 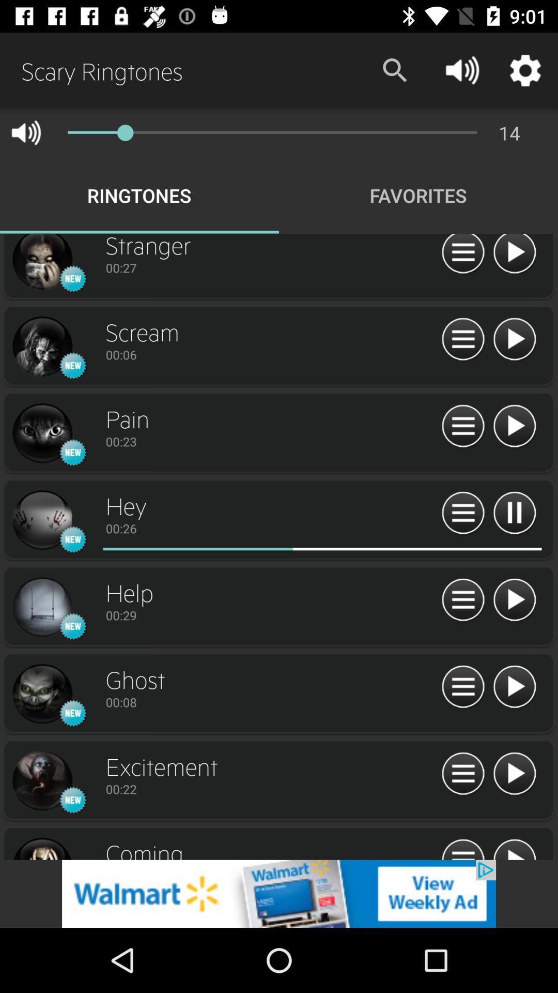 What do you see at coordinates (515, 255) in the screenshot?
I see `play song` at bounding box center [515, 255].